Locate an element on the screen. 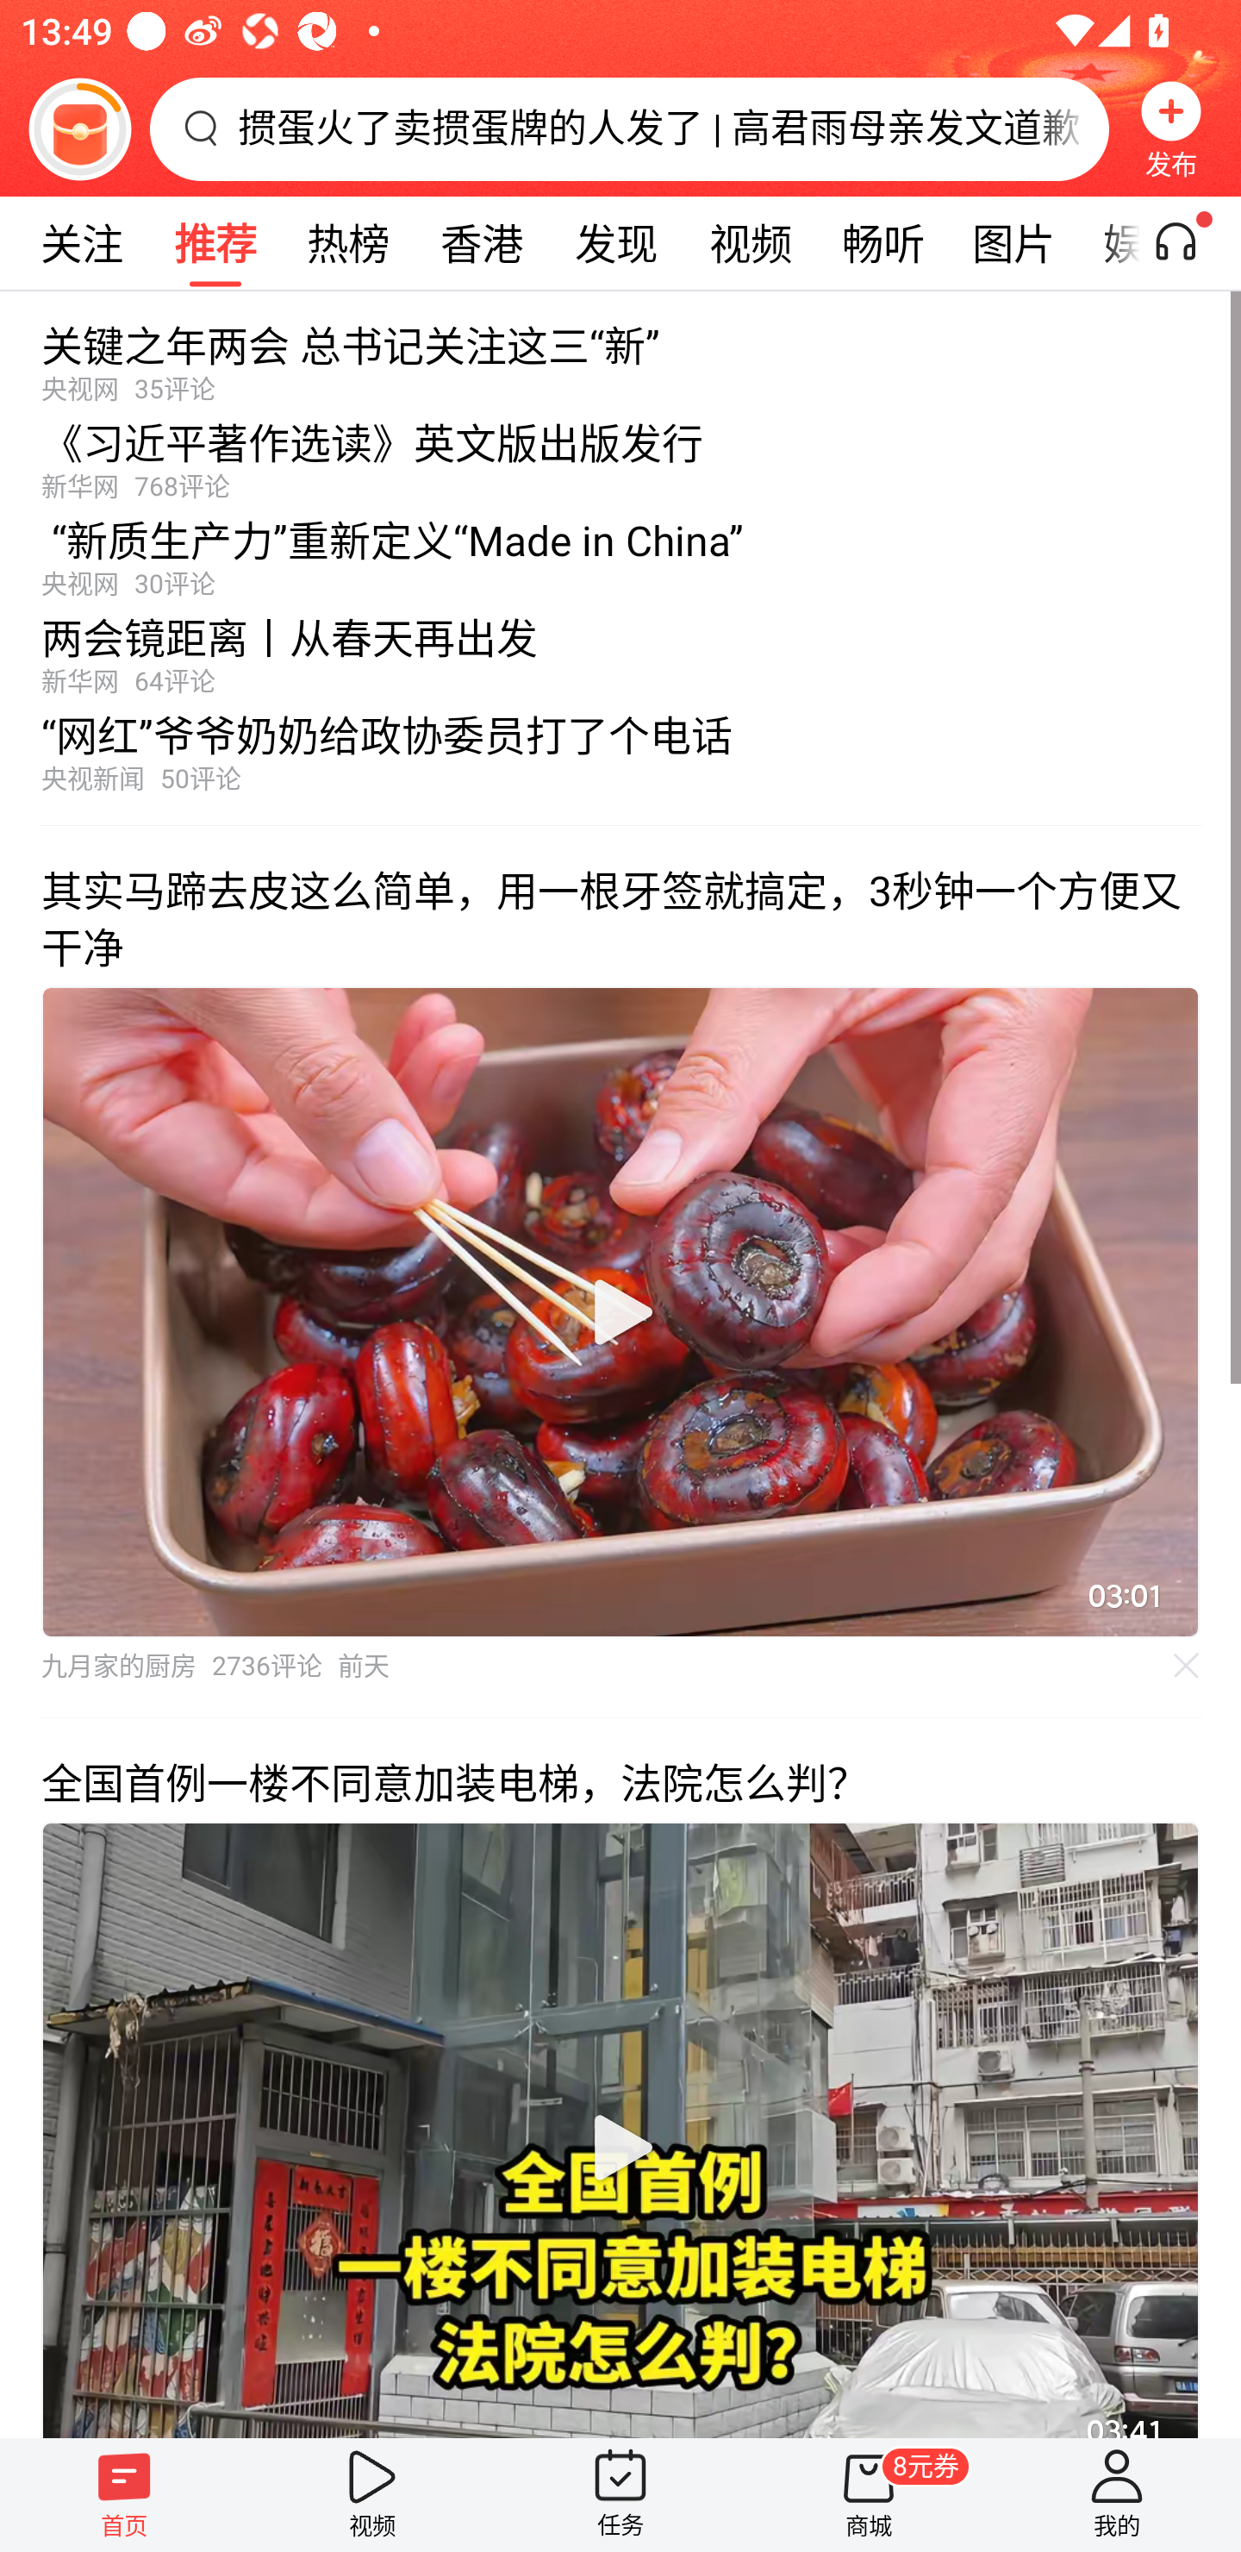 Image resolution: width=1241 pixels, height=2552 pixels. 视频 is located at coordinates (750, 243).